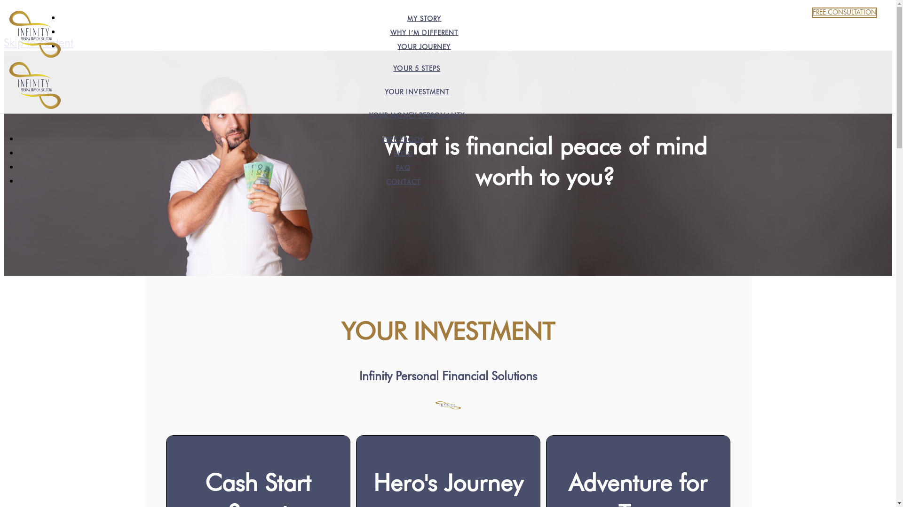 Image resolution: width=903 pixels, height=507 pixels. What do you see at coordinates (417, 116) in the screenshot?
I see `YOUR MONEY PERSONALITY` at bounding box center [417, 116].